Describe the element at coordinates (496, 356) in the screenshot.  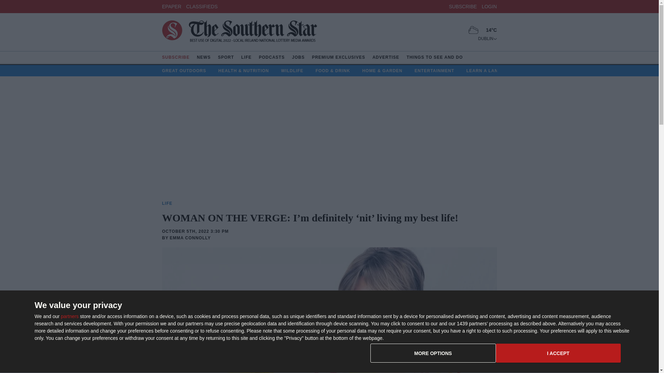
I see `LOGIN` at that location.